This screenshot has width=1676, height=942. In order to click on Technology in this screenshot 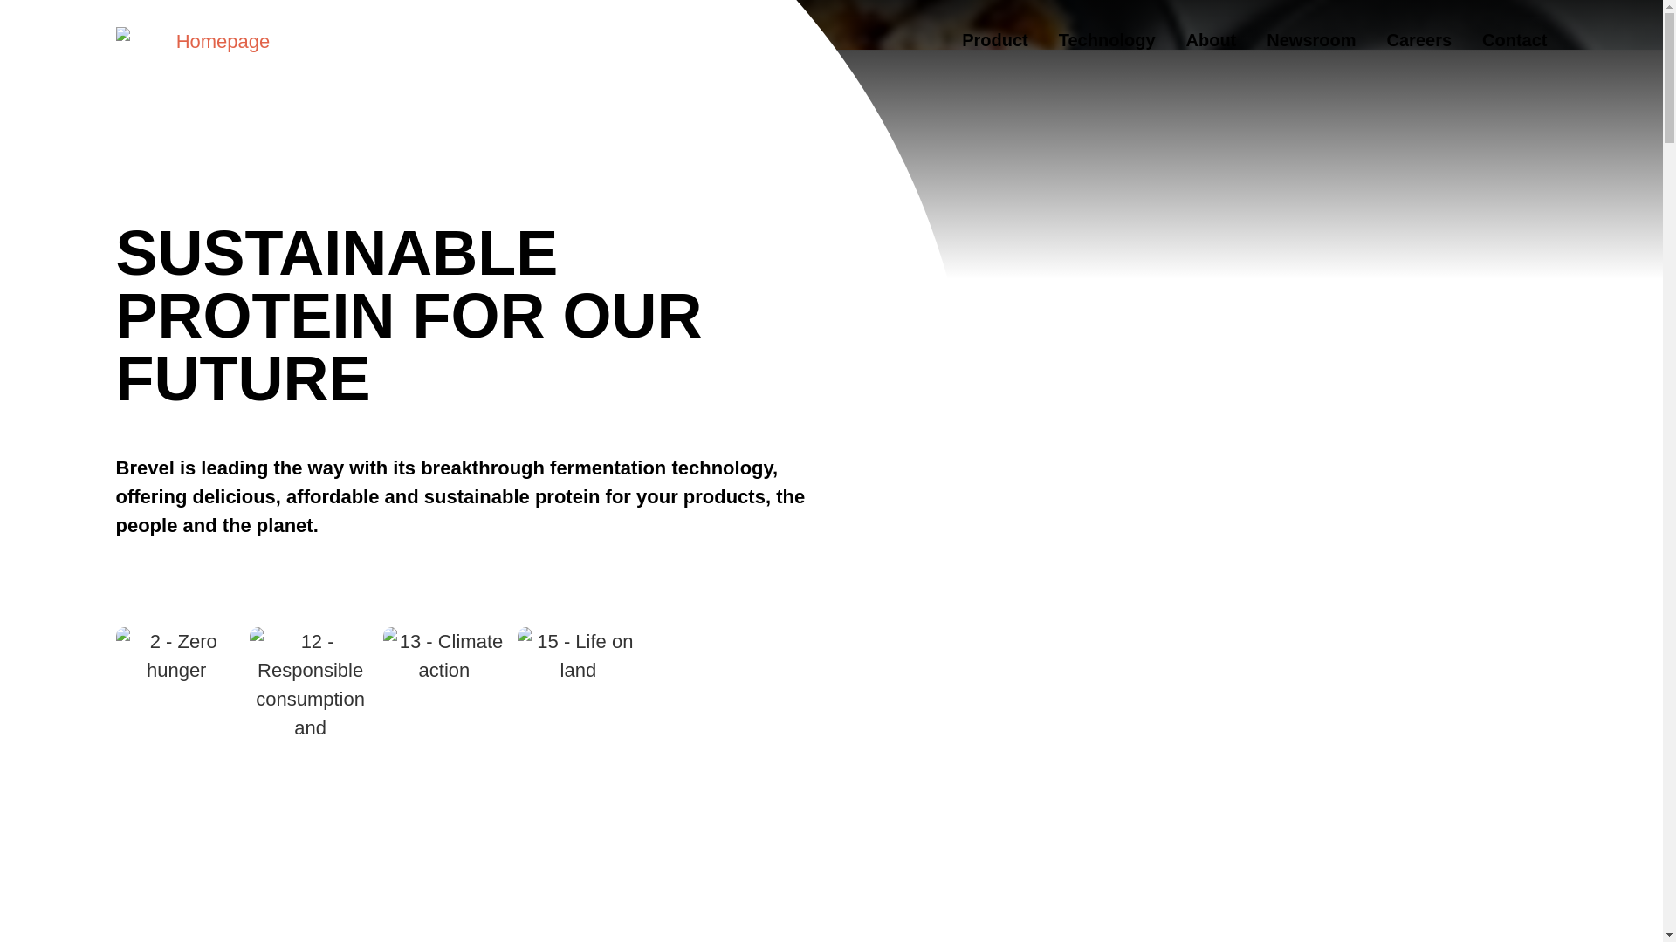, I will do `click(1107, 40)`.